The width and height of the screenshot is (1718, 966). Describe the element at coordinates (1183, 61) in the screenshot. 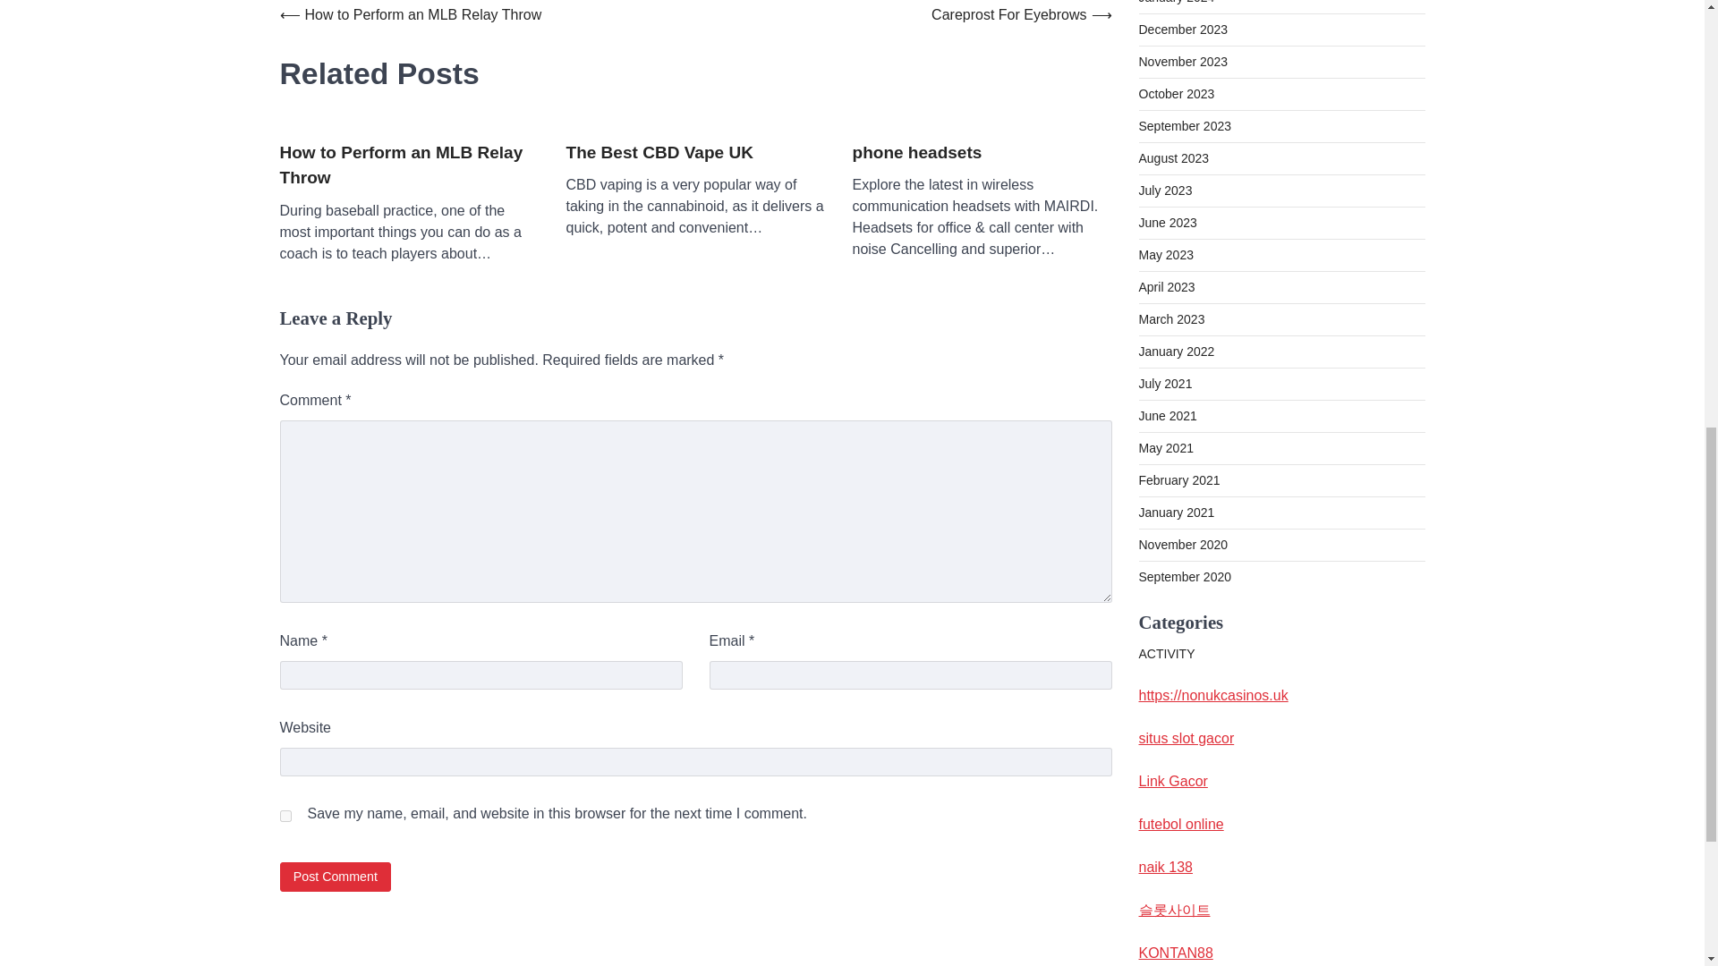

I see `November 2023` at that location.